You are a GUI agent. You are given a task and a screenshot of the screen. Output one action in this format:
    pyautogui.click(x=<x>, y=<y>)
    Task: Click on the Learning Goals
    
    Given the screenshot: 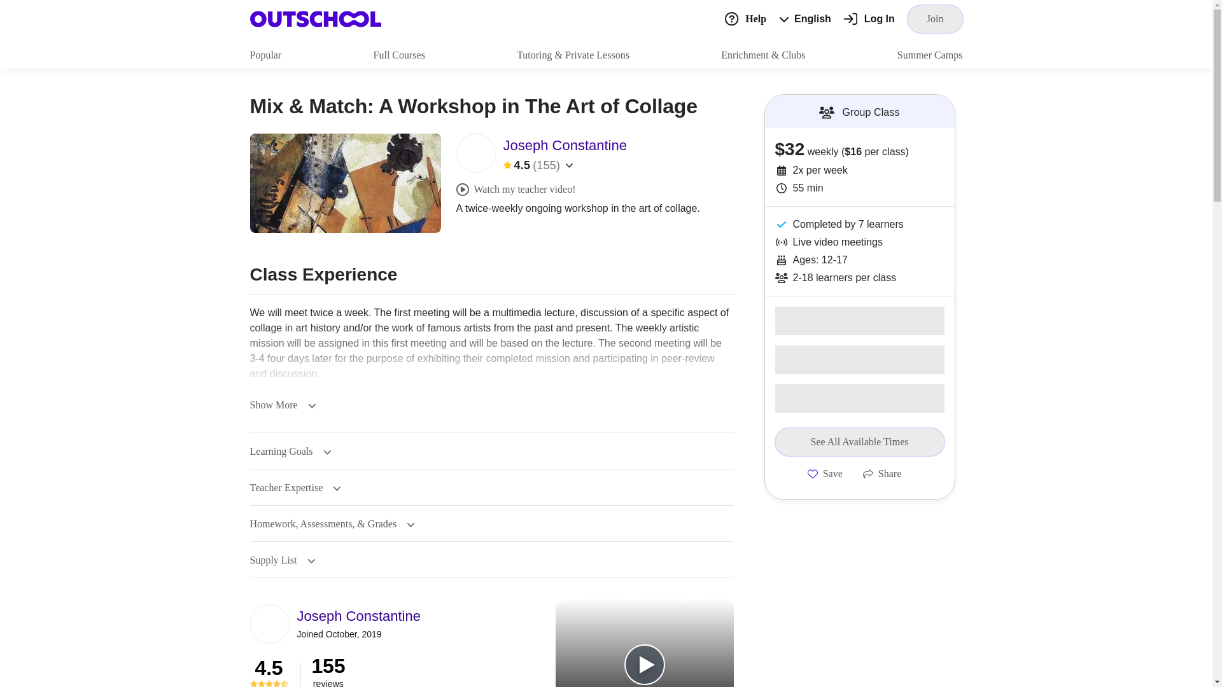 What is the action you would take?
    pyautogui.click(x=290, y=452)
    